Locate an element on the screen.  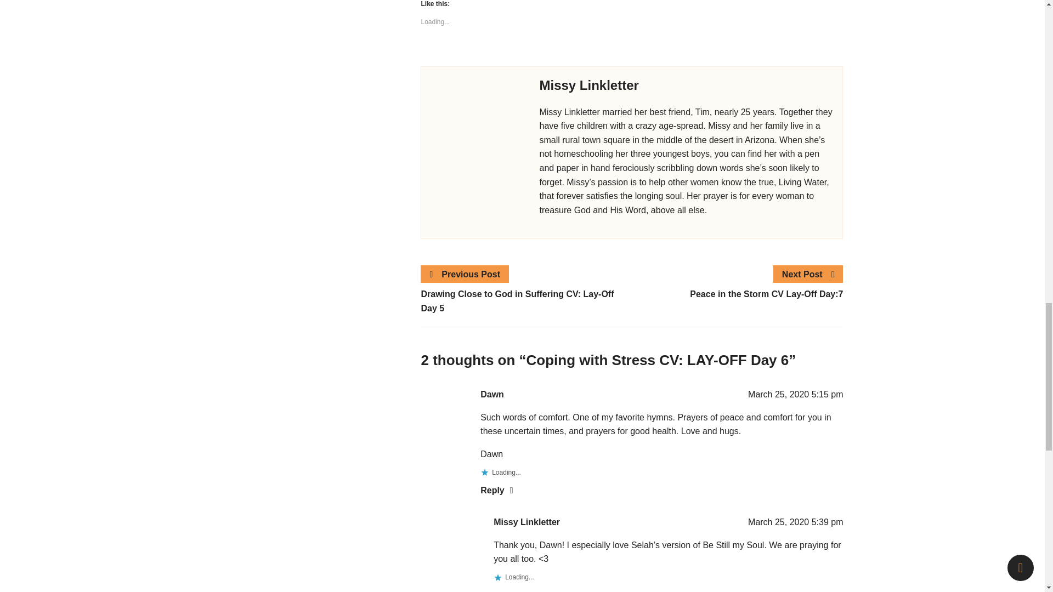
Peace in the Storm CV Lay-Off Day:7 is located at coordinates (737, 294).